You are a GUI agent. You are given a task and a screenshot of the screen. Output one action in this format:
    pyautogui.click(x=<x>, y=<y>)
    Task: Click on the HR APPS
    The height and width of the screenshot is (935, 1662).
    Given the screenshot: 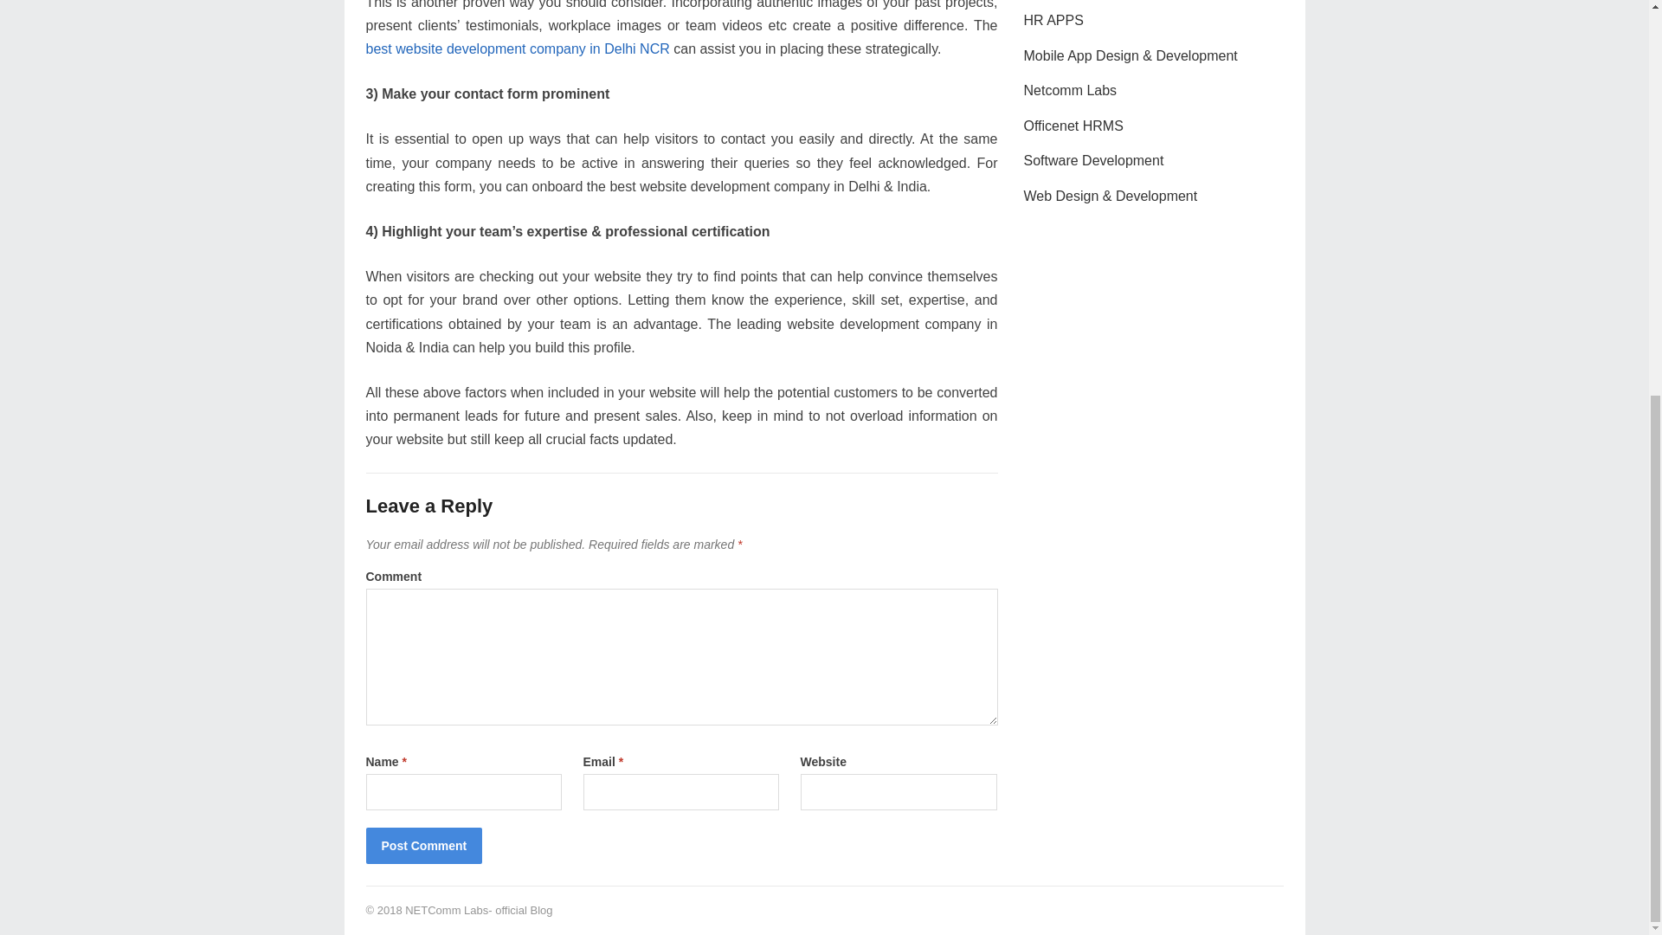 What is the action you would take?
    pyautogui.click(x=1053, y=21)
    